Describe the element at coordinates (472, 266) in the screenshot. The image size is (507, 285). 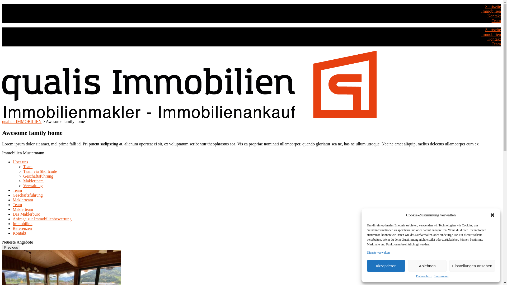
I see `Einstellungen ansehen` at that location.